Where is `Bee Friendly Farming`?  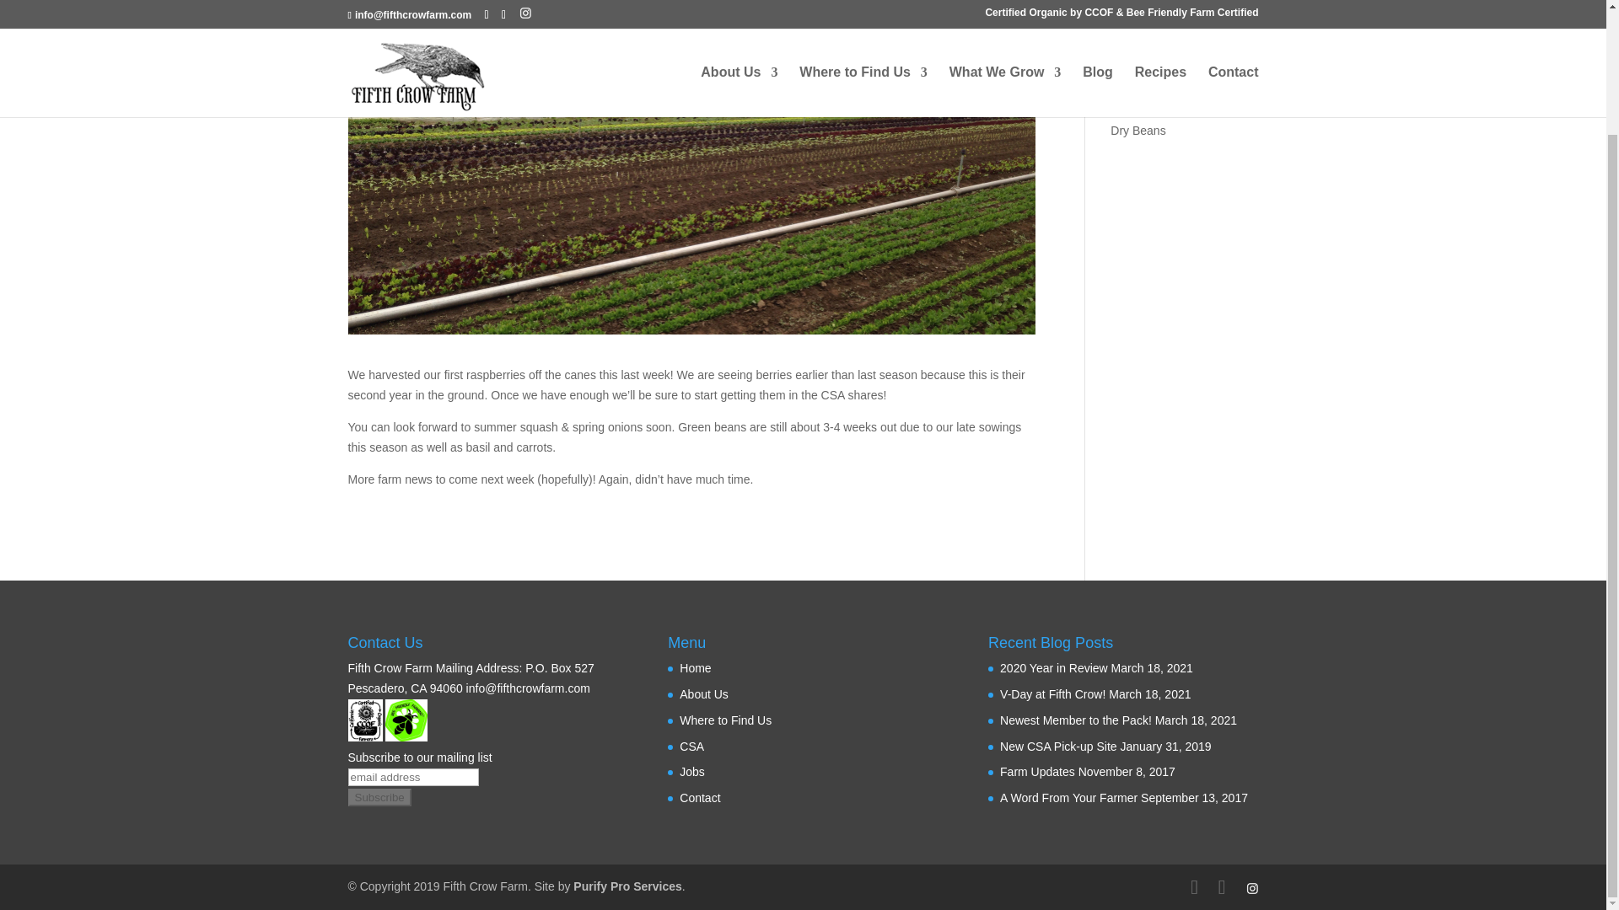
Bee Friendly Farming is located at coordinates (406, 720).